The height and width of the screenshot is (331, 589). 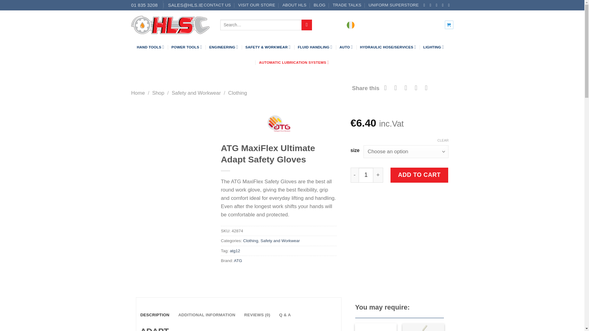 I want to click on Follow on YouTube, so click(x=450, y=5).